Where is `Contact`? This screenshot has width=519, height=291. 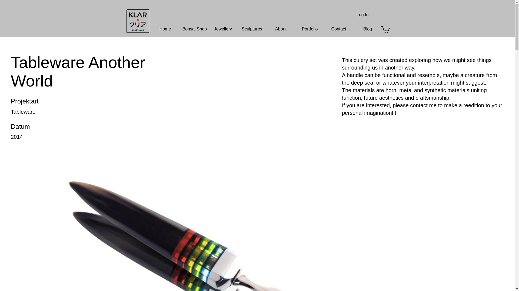
Contact is located at coordinates (339, 29).